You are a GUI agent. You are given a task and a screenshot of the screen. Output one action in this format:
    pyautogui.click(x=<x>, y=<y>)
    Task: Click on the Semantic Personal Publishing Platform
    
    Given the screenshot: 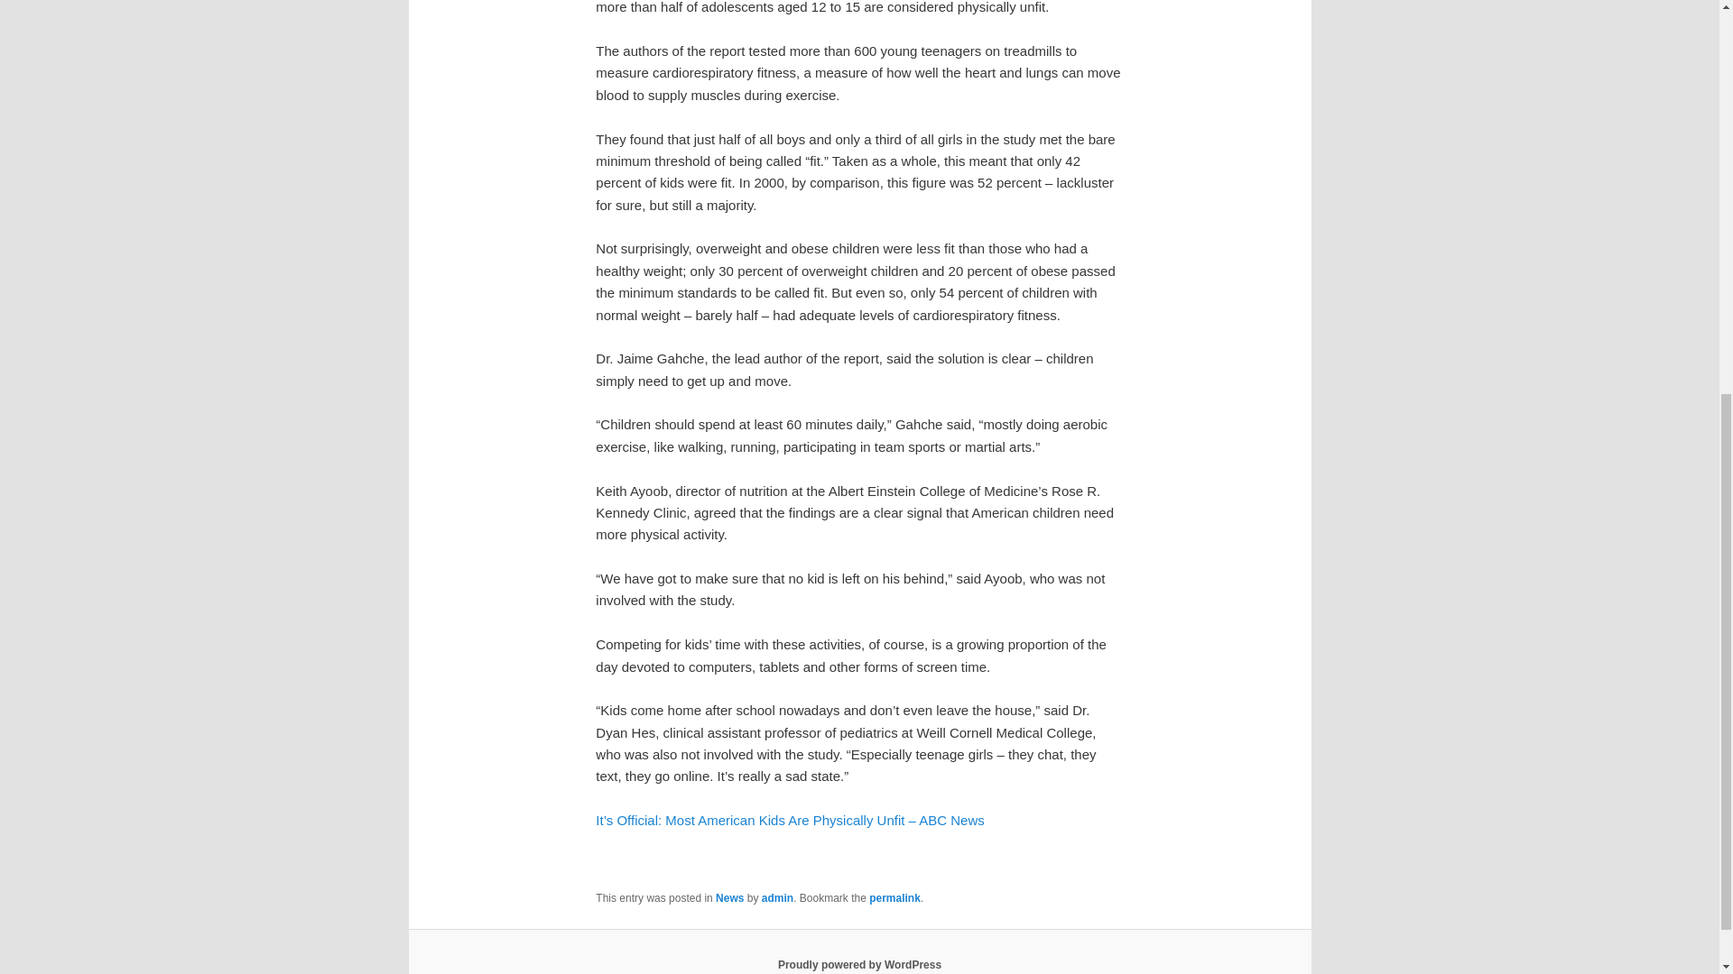 What is the action you would take?
    pyautogui.click(x=859, y=964)
    